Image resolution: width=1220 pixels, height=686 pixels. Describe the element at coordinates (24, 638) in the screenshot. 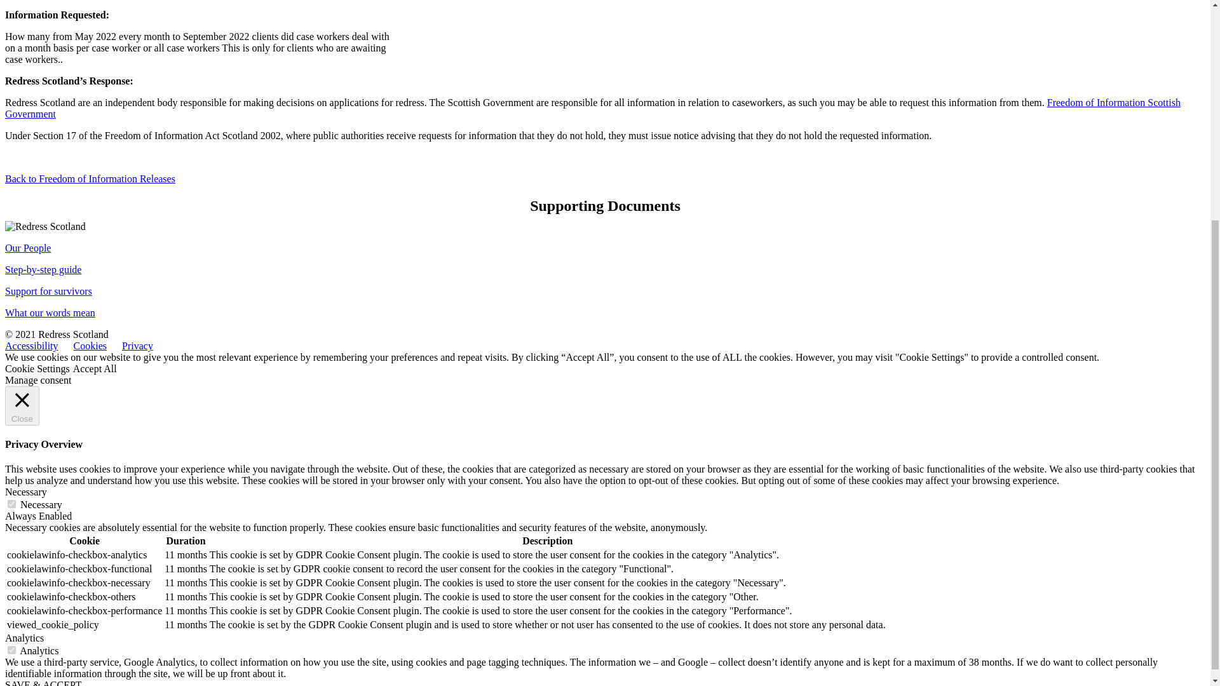

I see `Analytics` at that location.